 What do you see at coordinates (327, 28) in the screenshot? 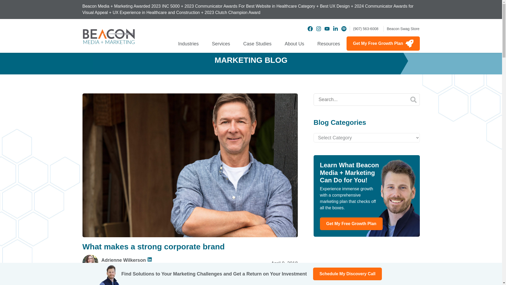
I see `YouTube` at bounding box center [327, 28].